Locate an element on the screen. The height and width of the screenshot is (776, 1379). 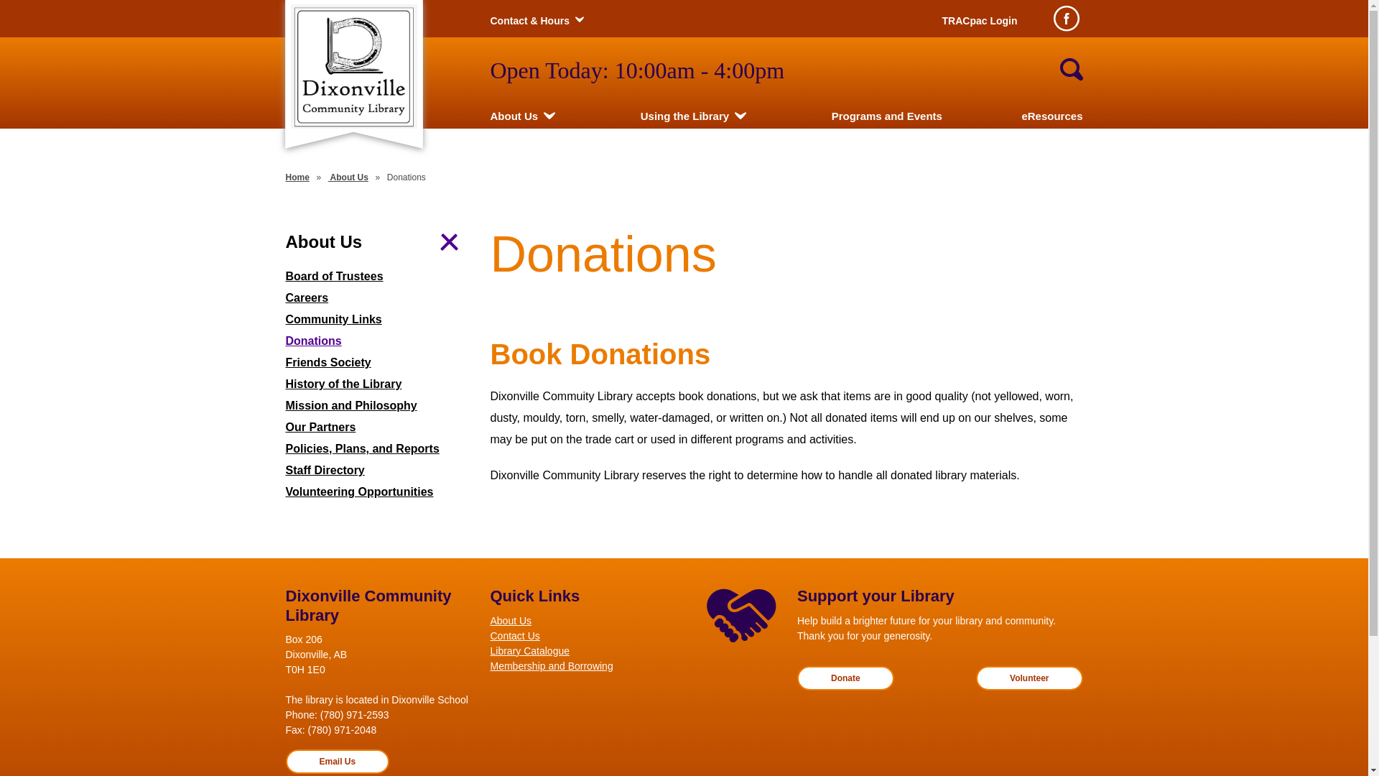
Volunteering Opportunities is located at coordinates (378, 492).